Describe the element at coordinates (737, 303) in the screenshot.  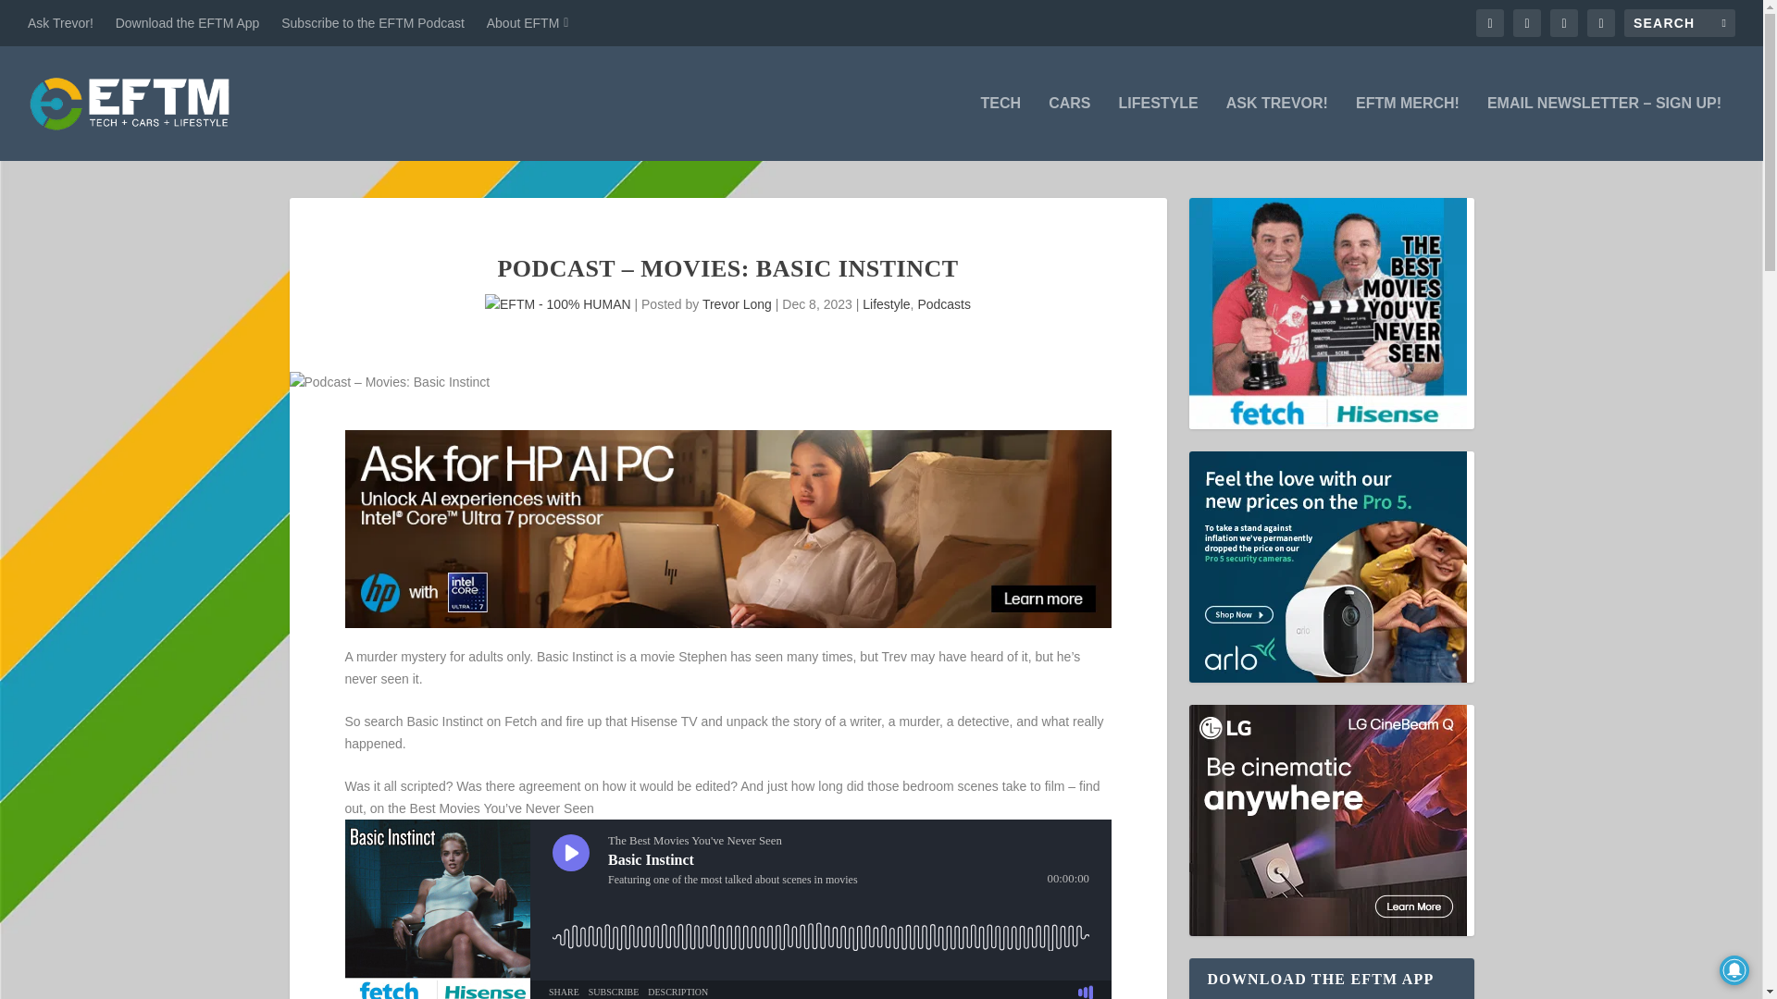
I see `Posts by Trevor Long` at that location.